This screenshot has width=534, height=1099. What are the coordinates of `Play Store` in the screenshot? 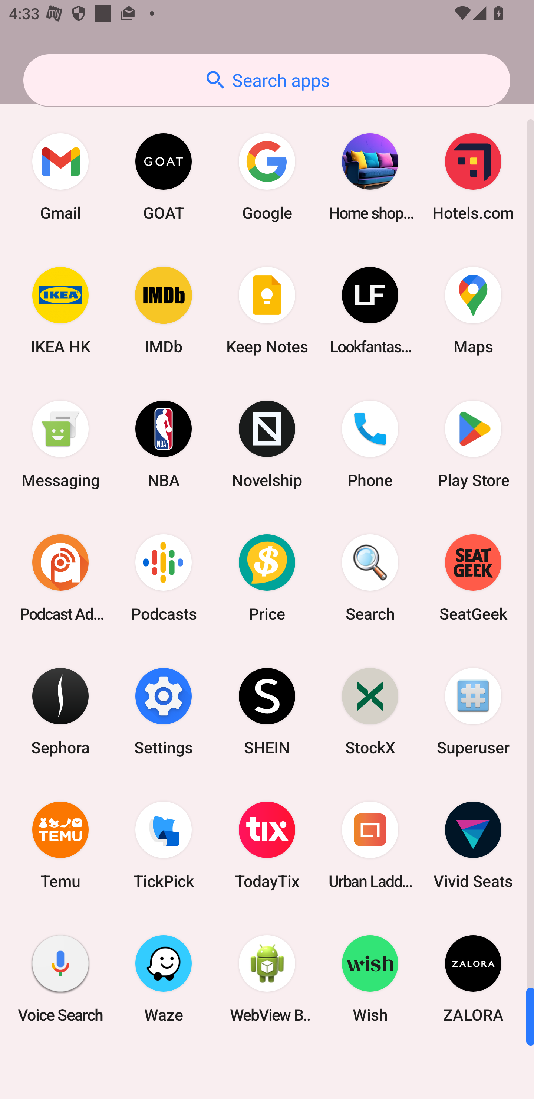 It's located at (473, 444).